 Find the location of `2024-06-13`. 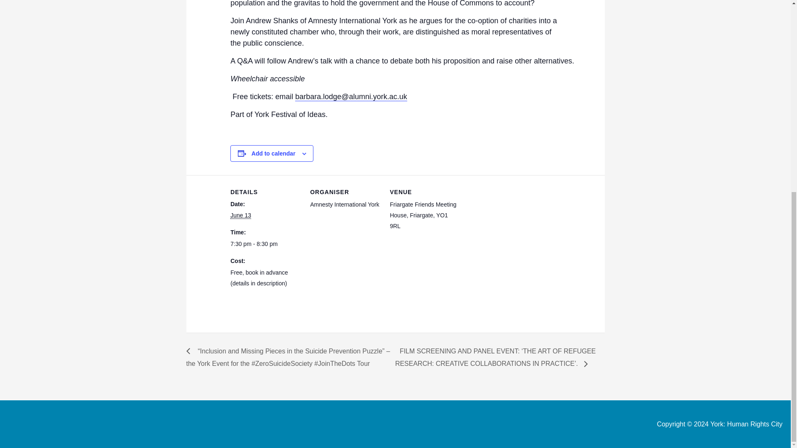

2024-06-13 is located at coordinates (265, 244).